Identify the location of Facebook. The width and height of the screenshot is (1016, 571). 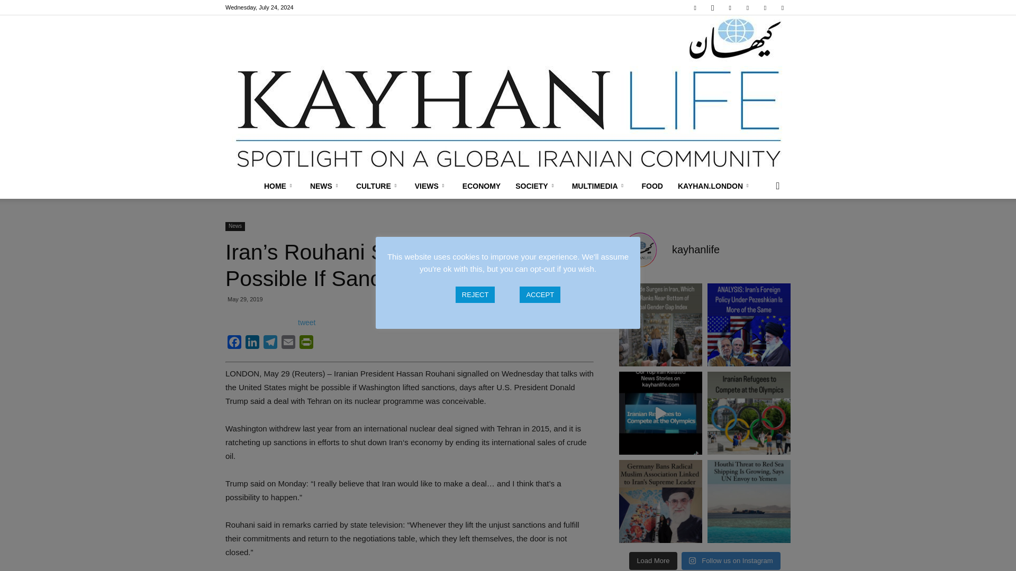
(695, 7).